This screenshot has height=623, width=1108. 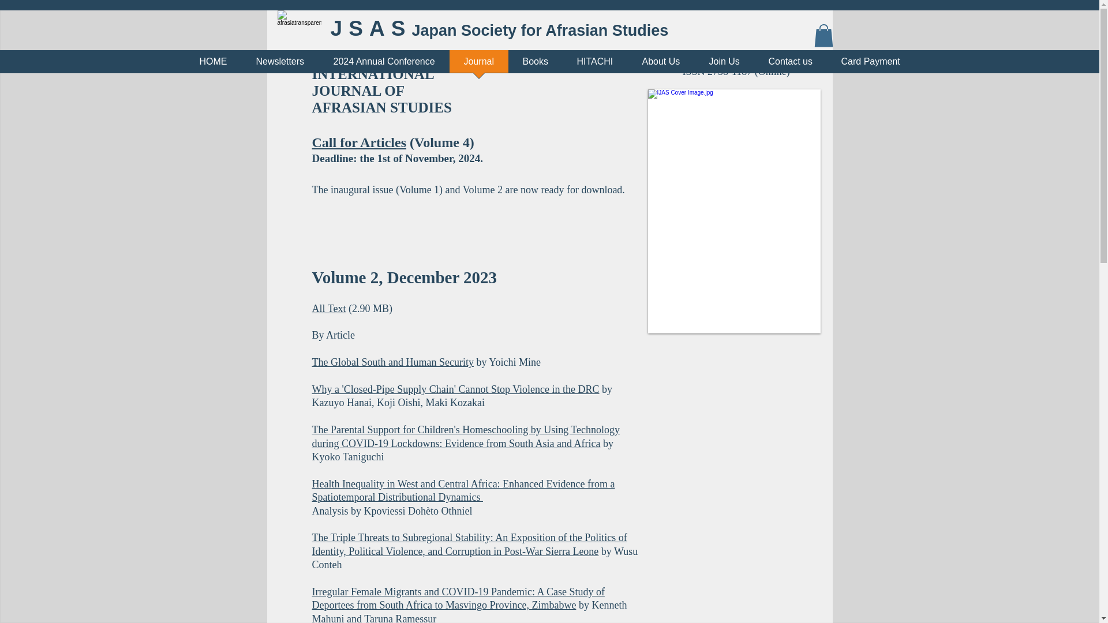 What do you see at coordinates (328, 308) in the screenshot?
I see `All Text` at bounding box center [328, 308].